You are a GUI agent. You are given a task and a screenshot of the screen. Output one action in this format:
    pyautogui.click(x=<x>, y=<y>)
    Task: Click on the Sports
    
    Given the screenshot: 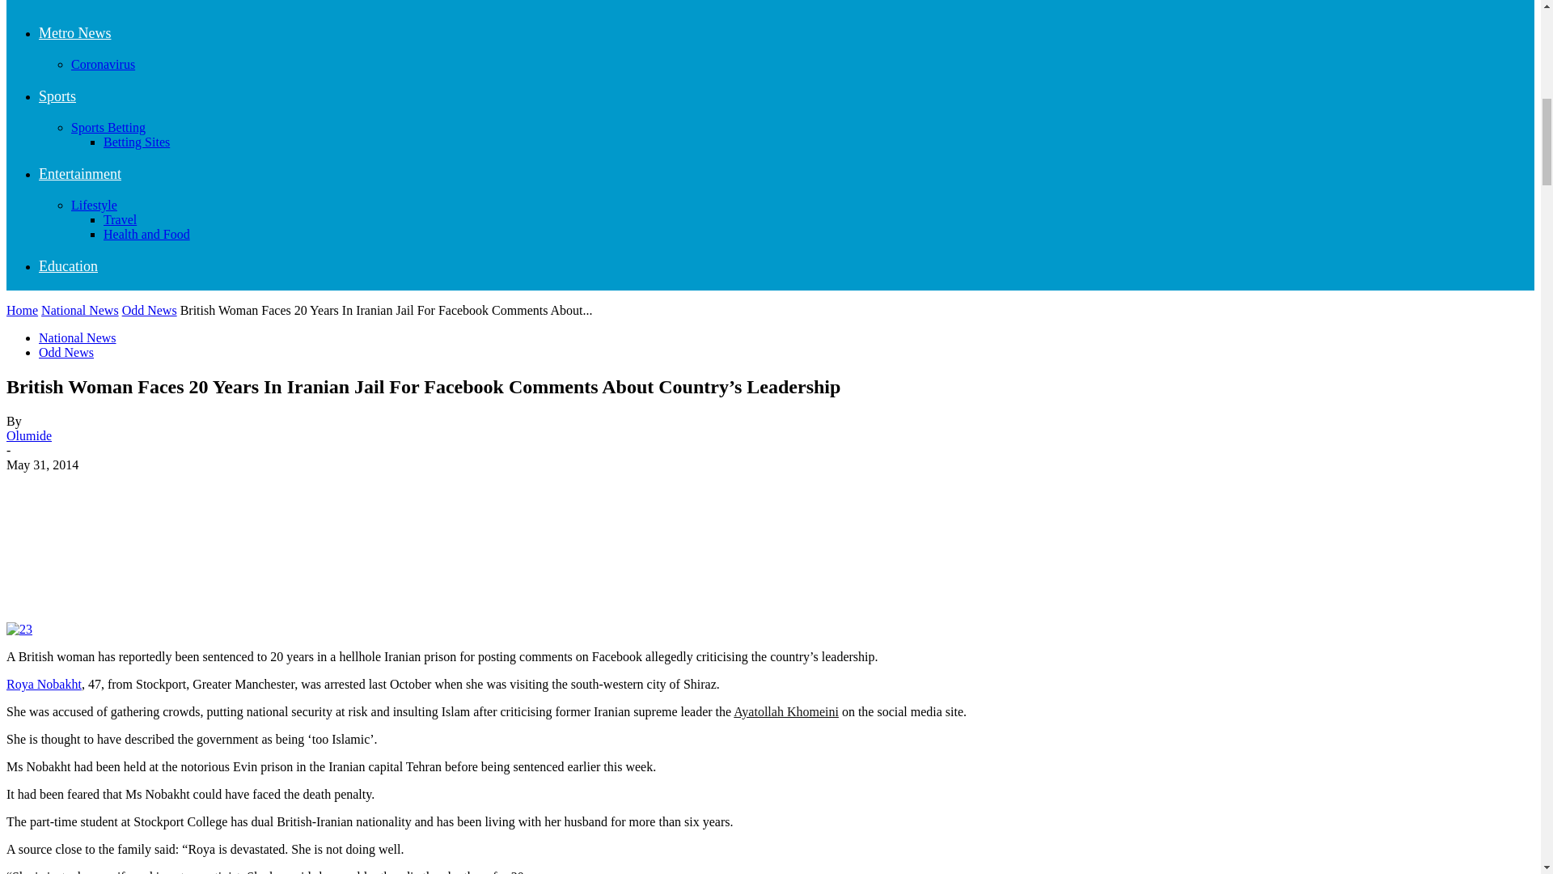 What is the action you would take?
    pyautogui.click(x=57, y=95)
    